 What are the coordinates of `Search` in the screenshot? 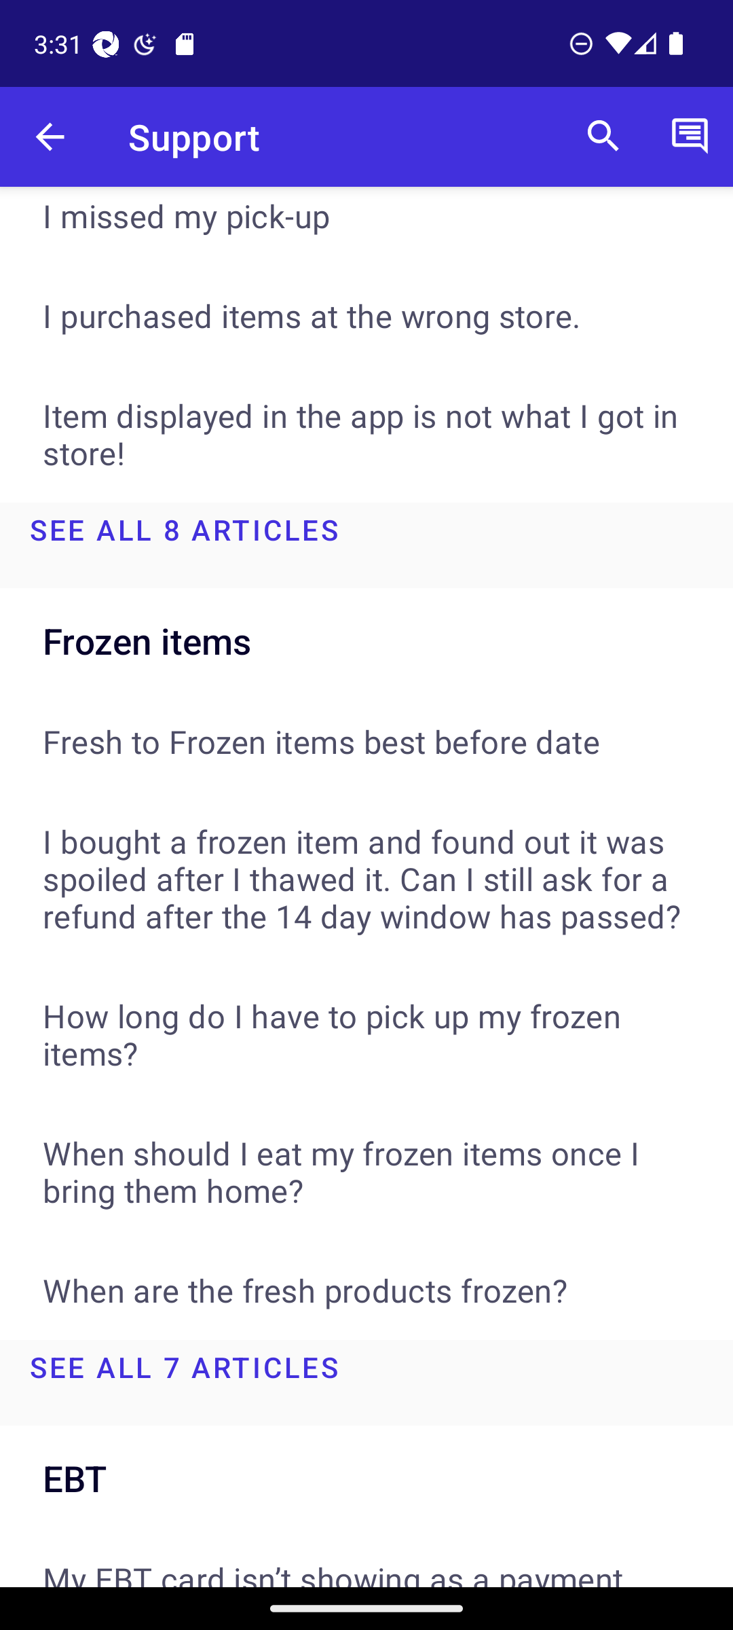 It's located at (603, 137).